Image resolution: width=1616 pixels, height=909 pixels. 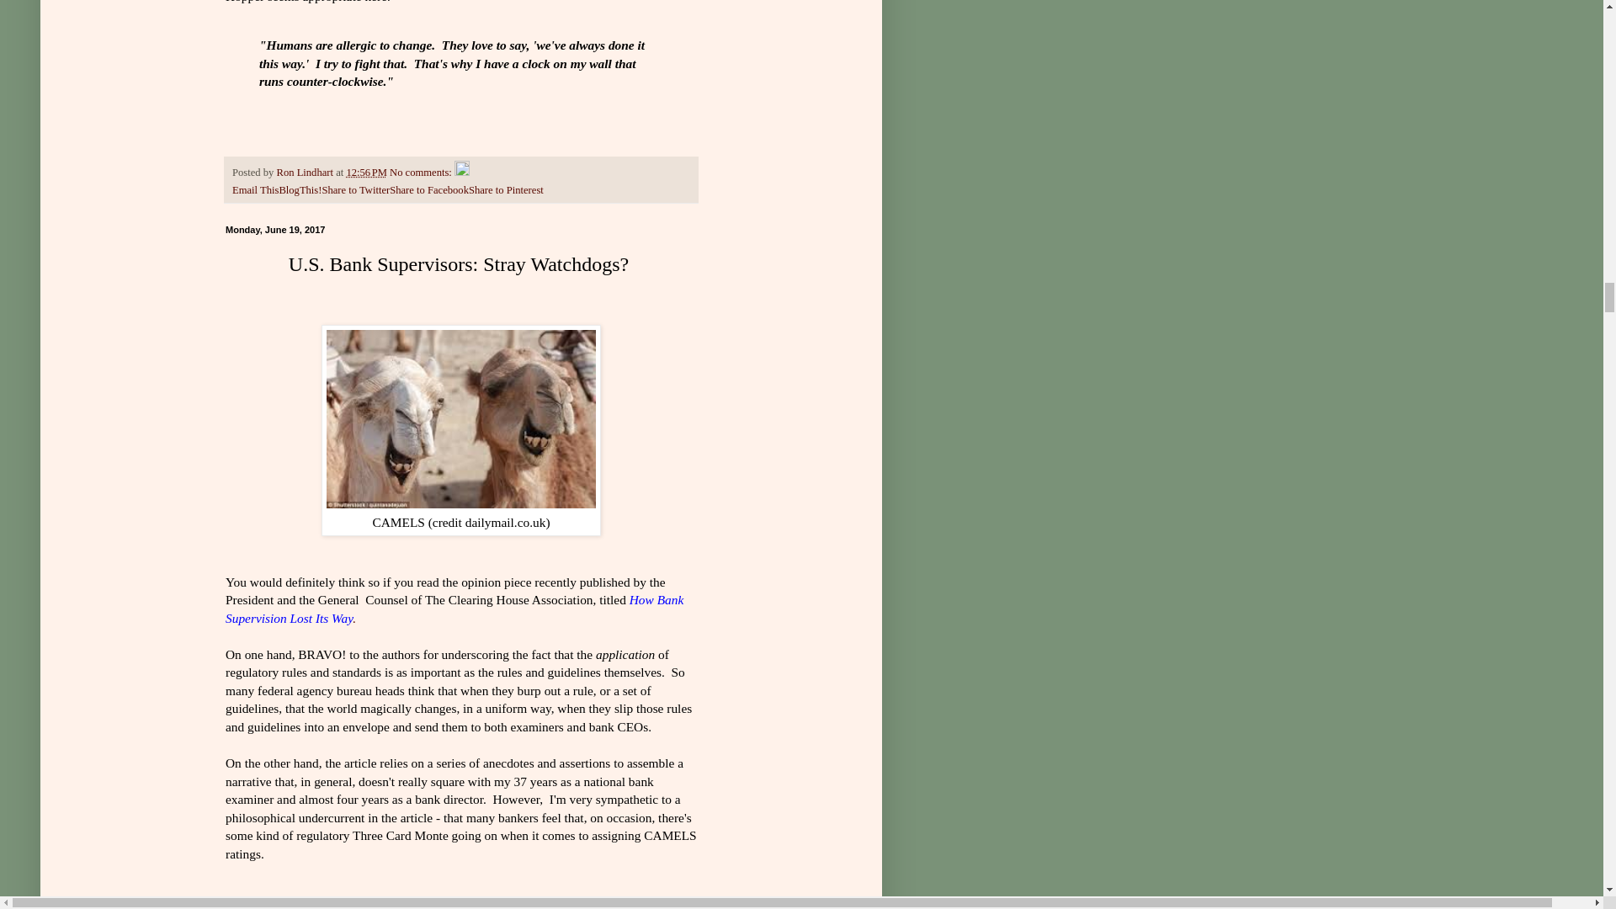 I want to click on Share to Twitter, so click(x=355, y=189).